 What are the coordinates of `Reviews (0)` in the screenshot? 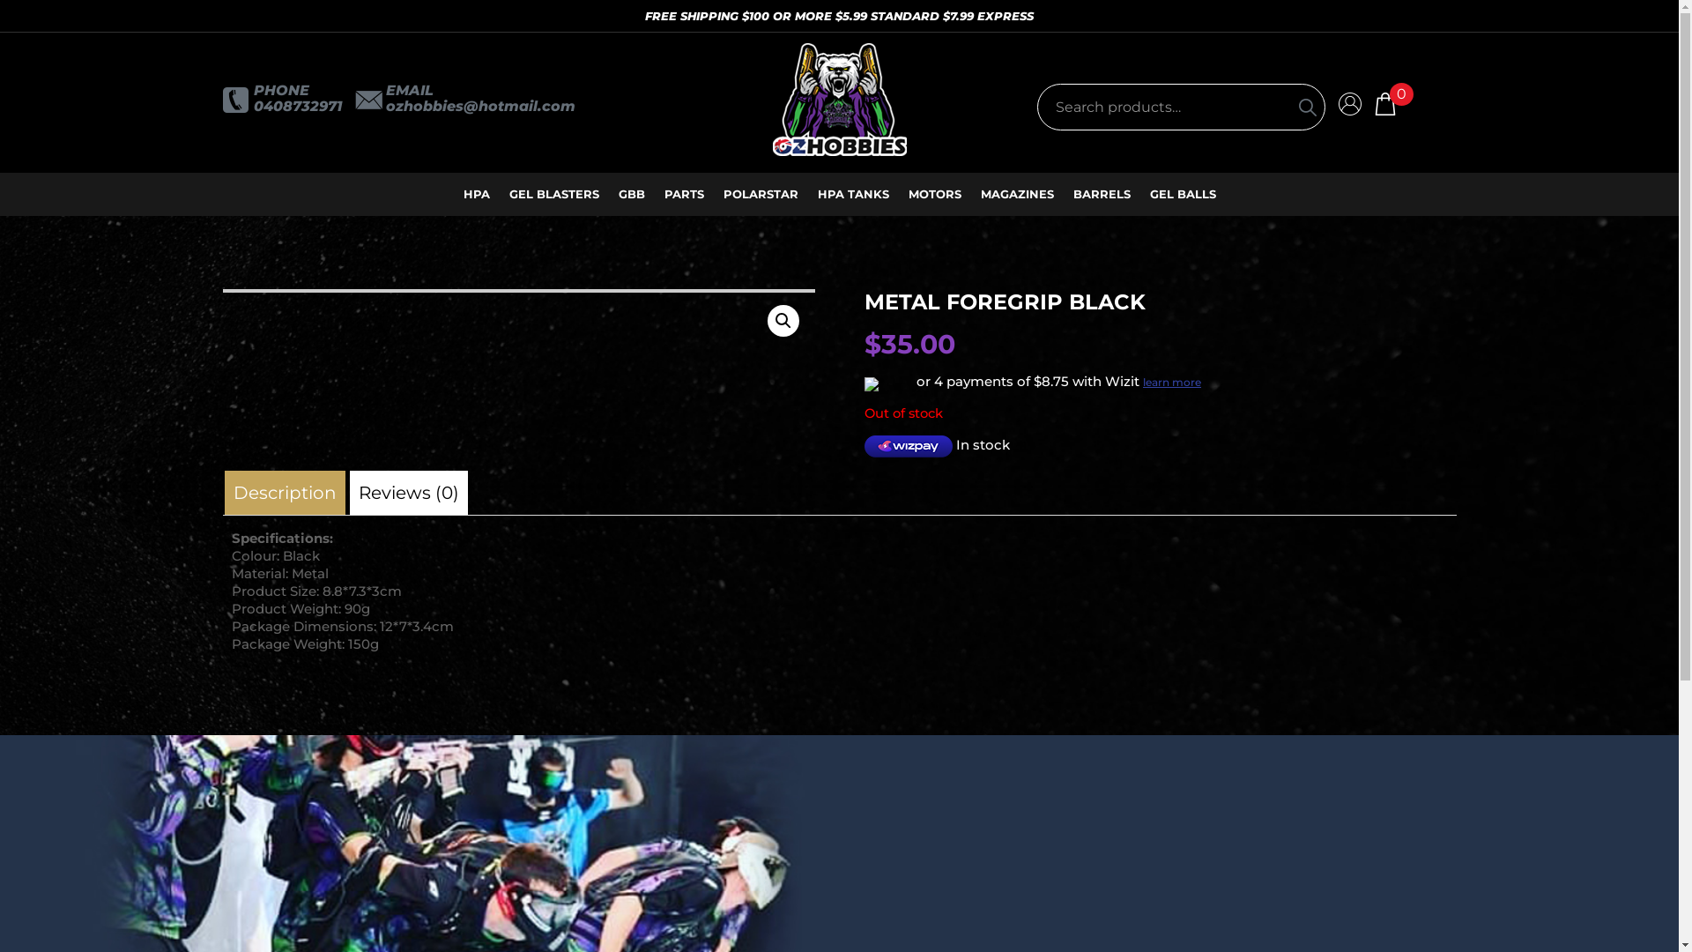 It's located at (409, 493).